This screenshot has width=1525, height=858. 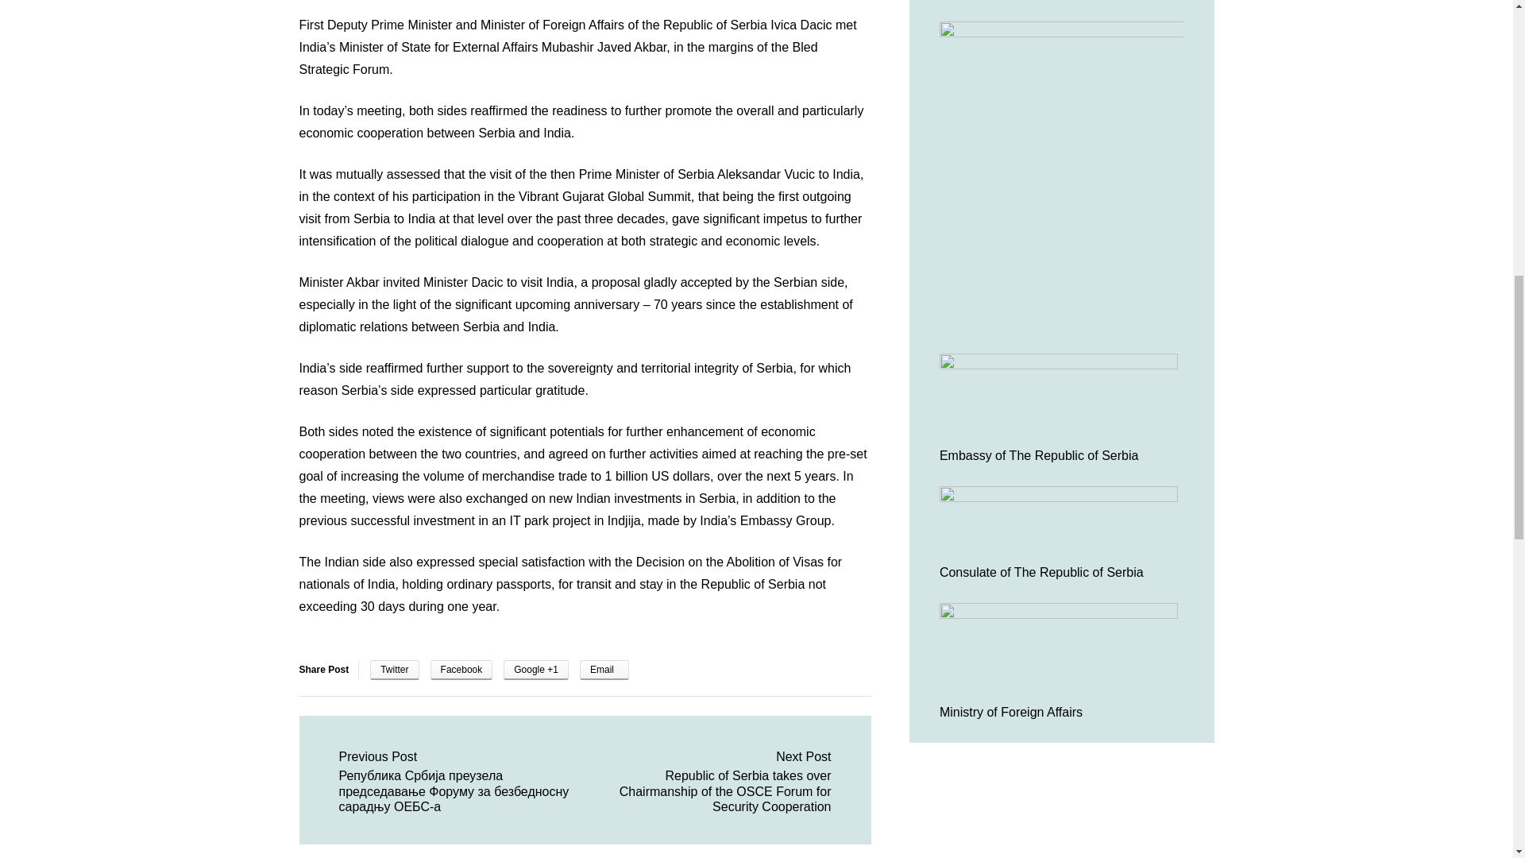 I want to click on Consulate of The Republic of Serbia, so click(x=1041, y=572).